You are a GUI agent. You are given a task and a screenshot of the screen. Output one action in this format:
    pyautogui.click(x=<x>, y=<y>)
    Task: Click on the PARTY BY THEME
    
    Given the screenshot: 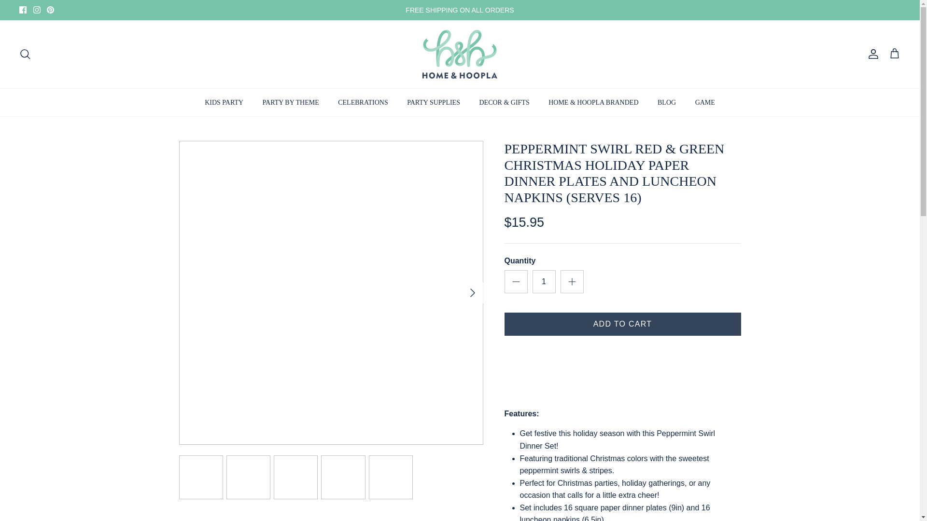 What is the action you would take?
    pyautogui.click(x=291, y=102)
    